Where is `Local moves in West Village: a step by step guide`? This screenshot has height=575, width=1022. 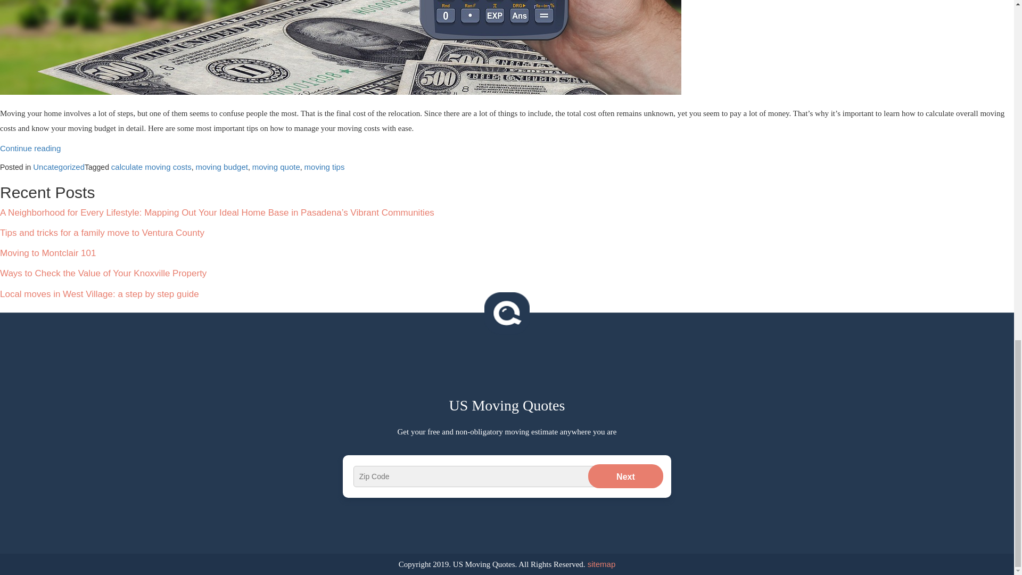
Local moves in West Village: a step by step guide is located at coordinates (100, 294).